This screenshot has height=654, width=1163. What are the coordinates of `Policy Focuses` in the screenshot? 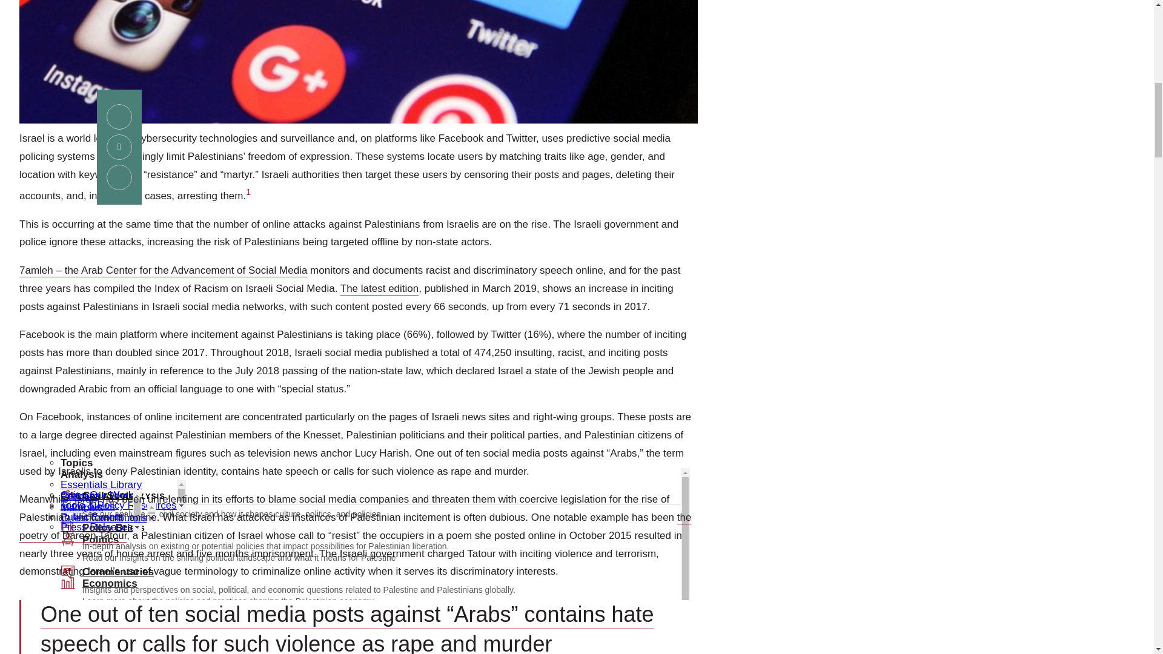 It's located at (120, 48).